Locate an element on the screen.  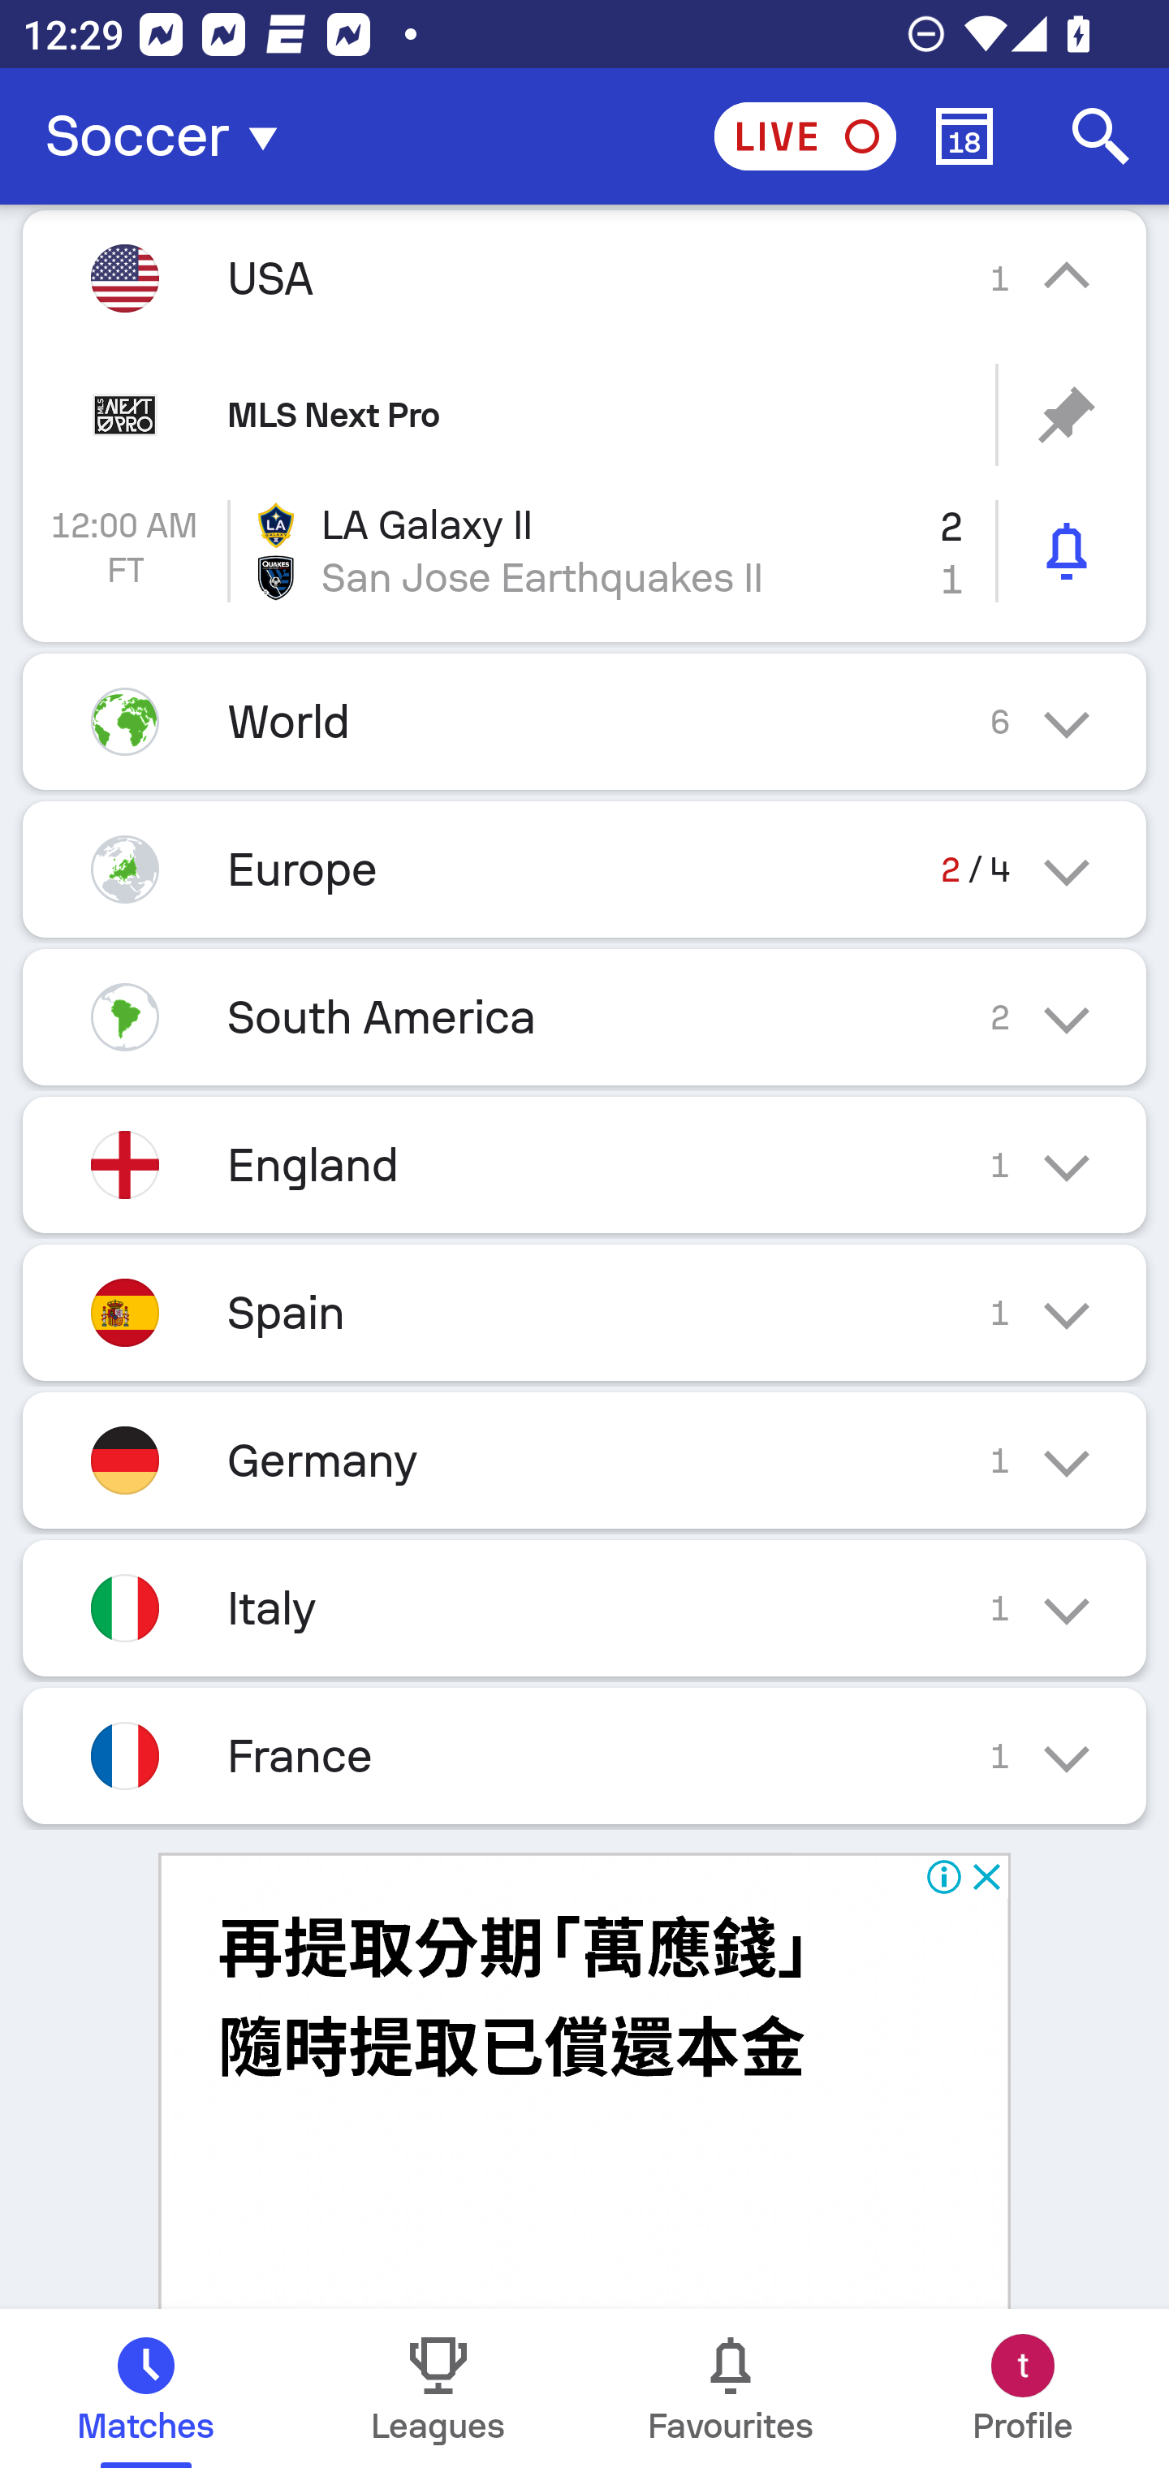
Favourites is located at coordinates (731, 2388).